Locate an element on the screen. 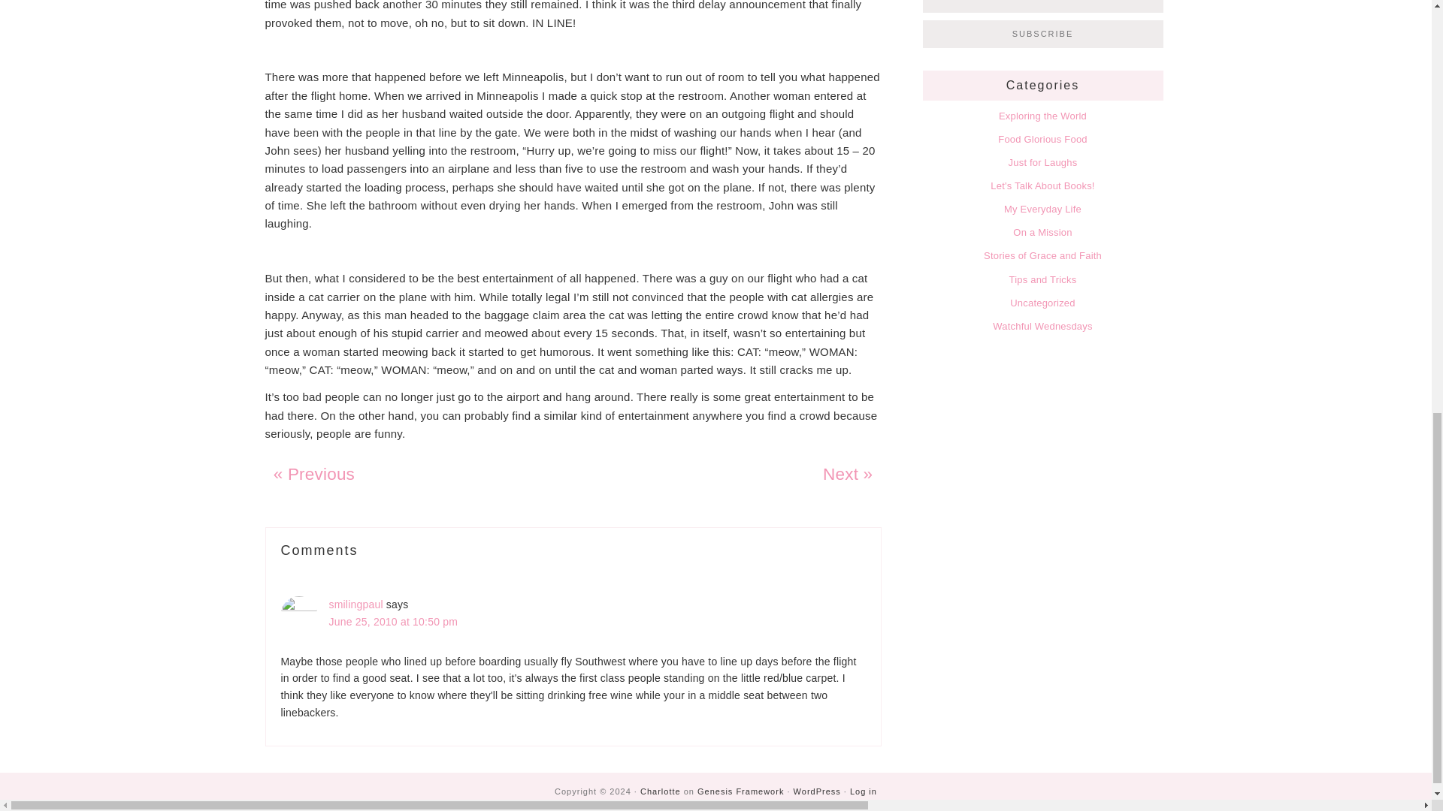 This screenshot has height=811, width=1443. Genesis Framework is located at coordinates (740, 791).